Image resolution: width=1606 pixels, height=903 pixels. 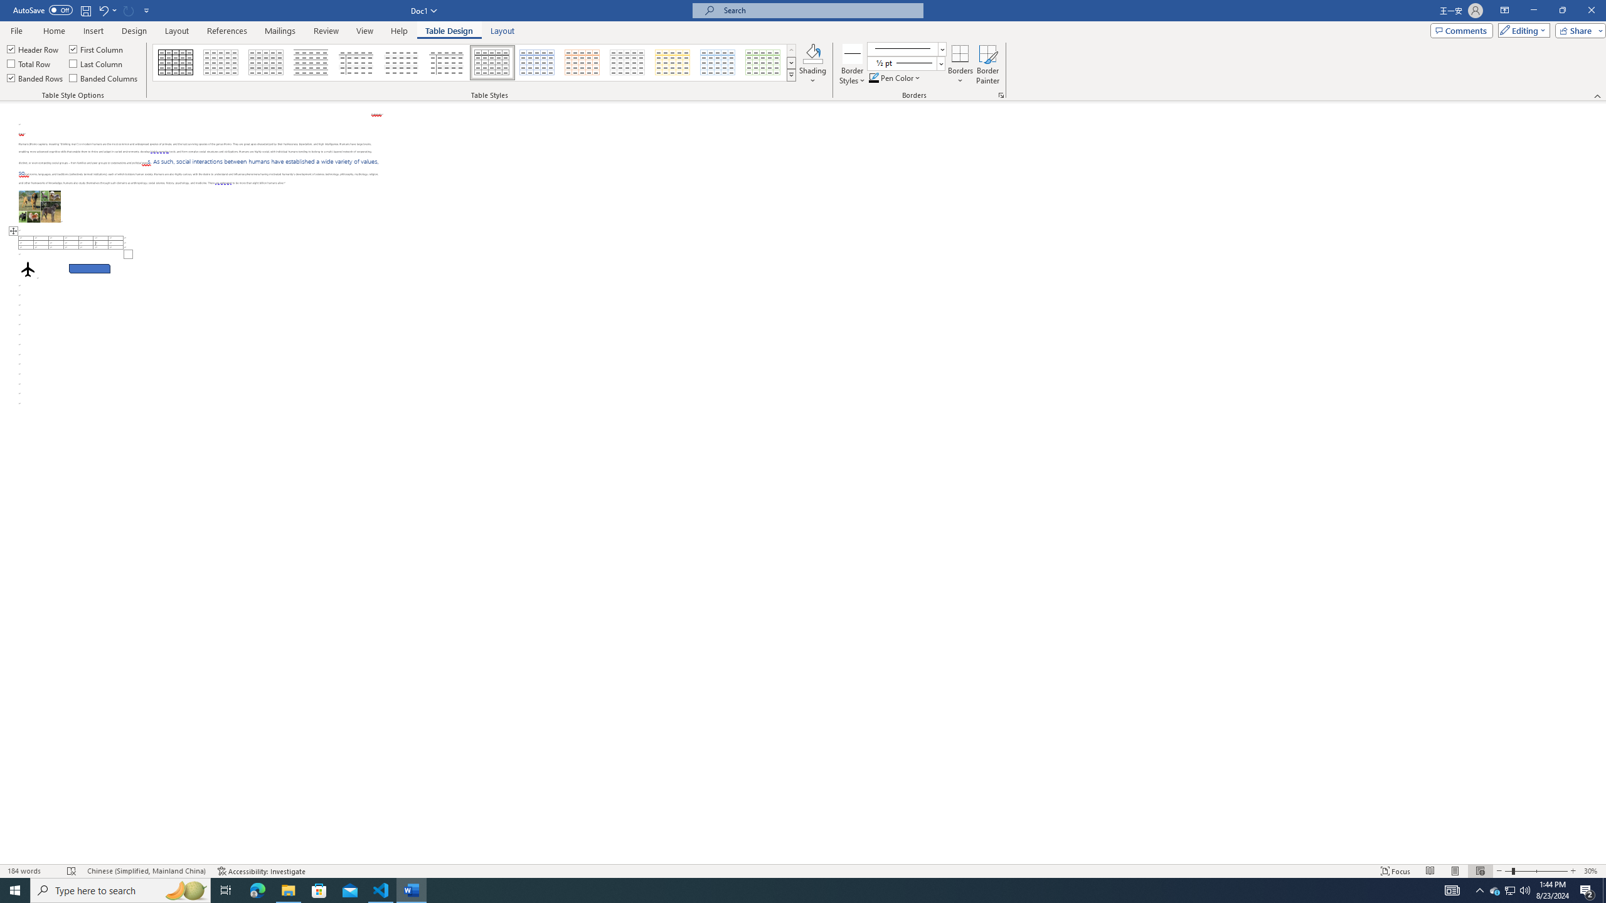 I want to click on Grid Table 1 Light - Accent 5, so click(x=718, y=63).